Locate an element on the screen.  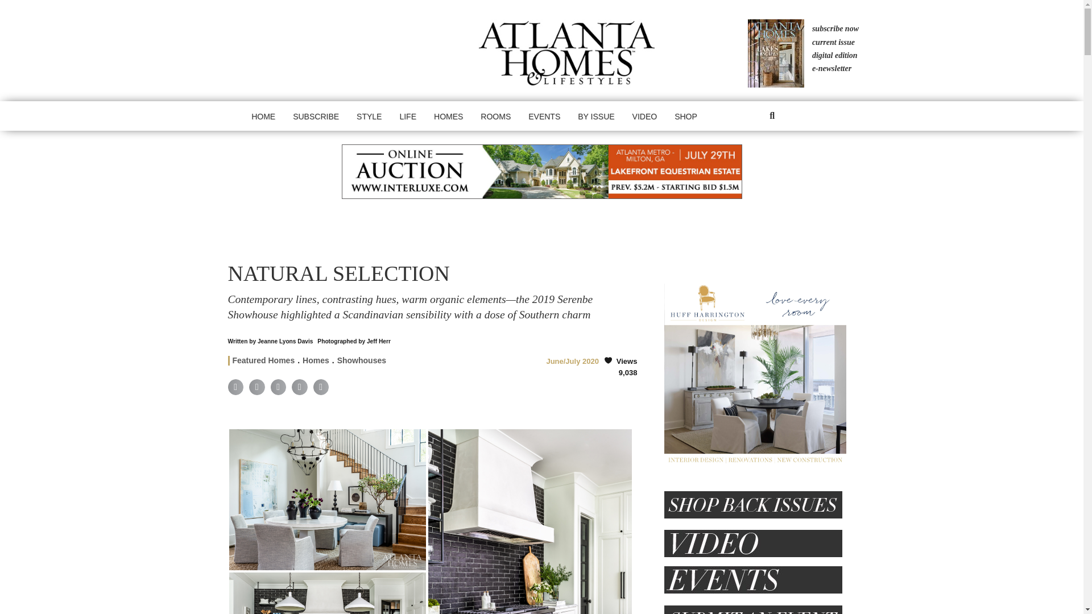
subscribe now is located at coordinates (835, 28).